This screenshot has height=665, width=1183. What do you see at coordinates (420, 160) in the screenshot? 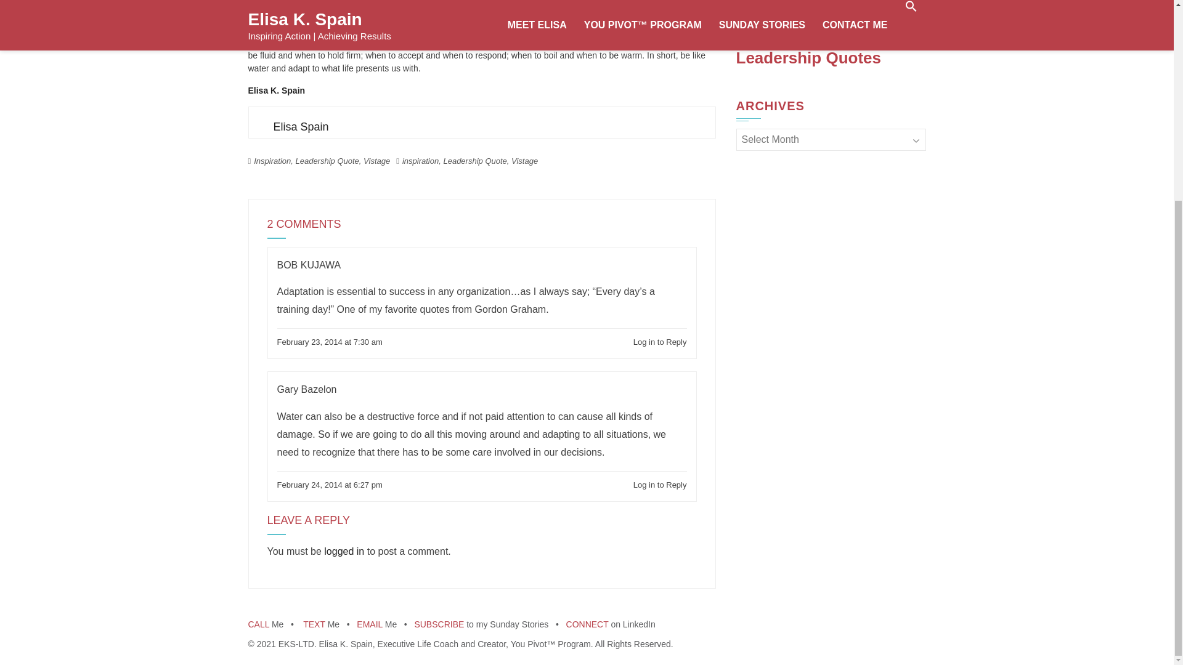
I see `inspiration` at bounding box center [420, 160].